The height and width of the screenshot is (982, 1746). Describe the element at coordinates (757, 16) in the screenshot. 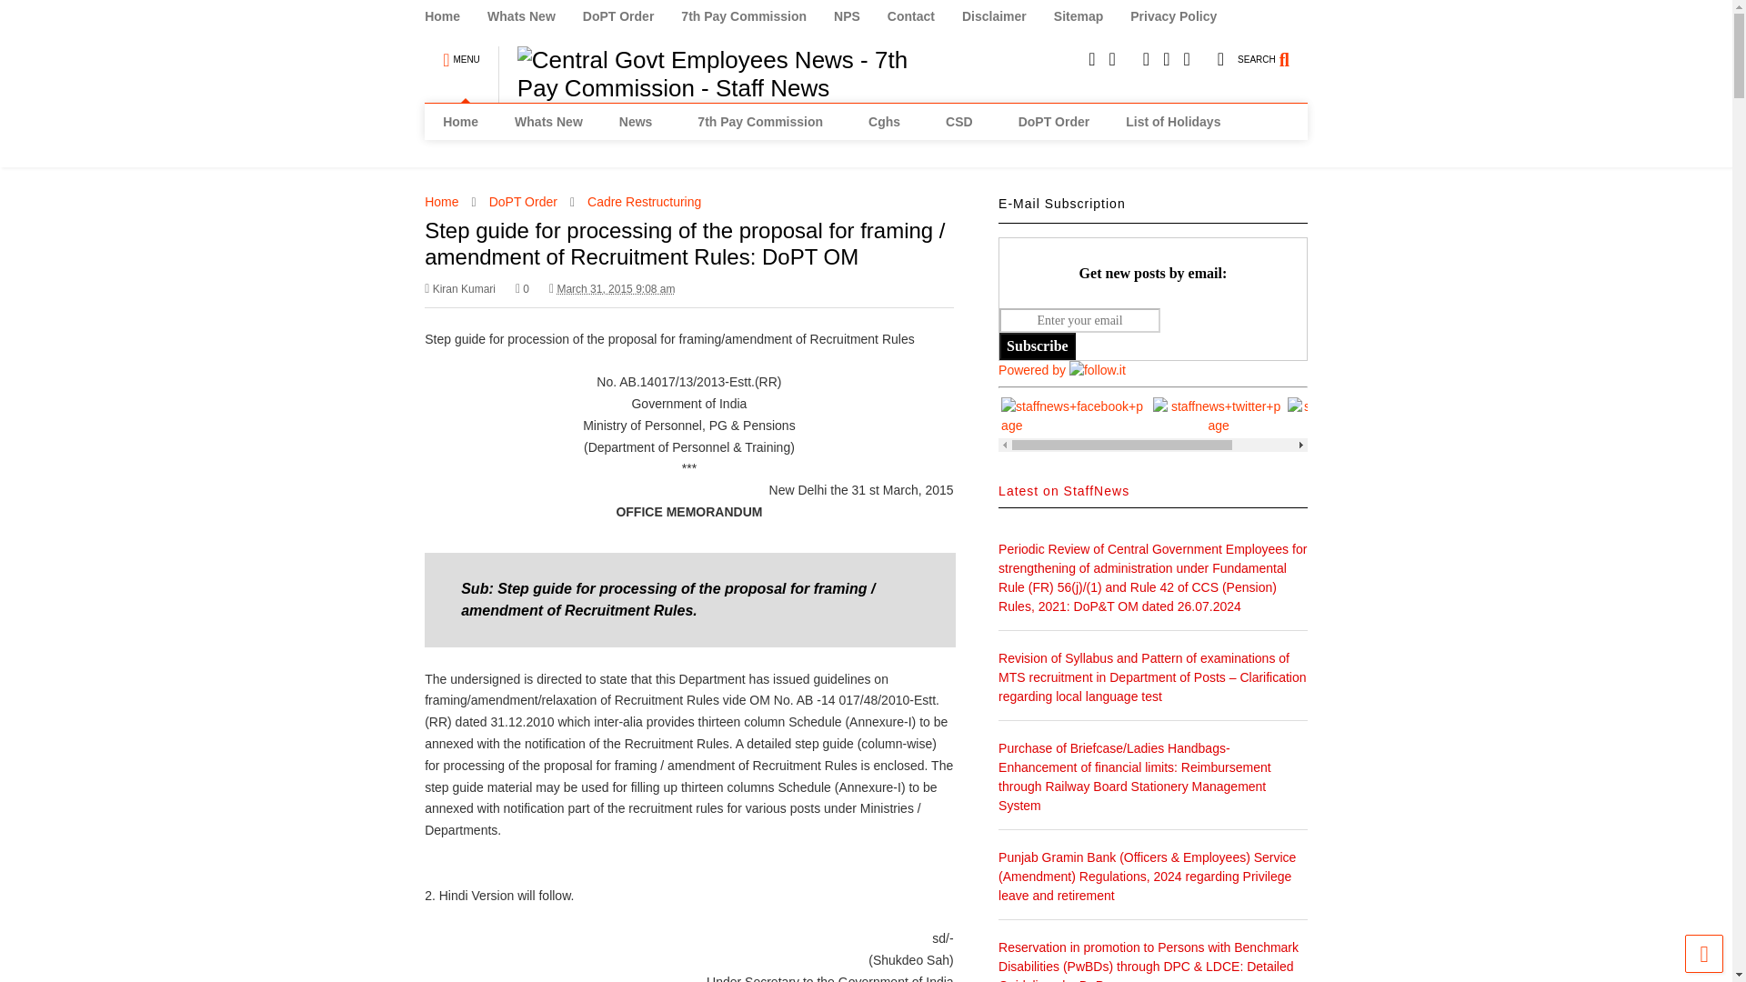

I see `7th Pay Commission` at that location.